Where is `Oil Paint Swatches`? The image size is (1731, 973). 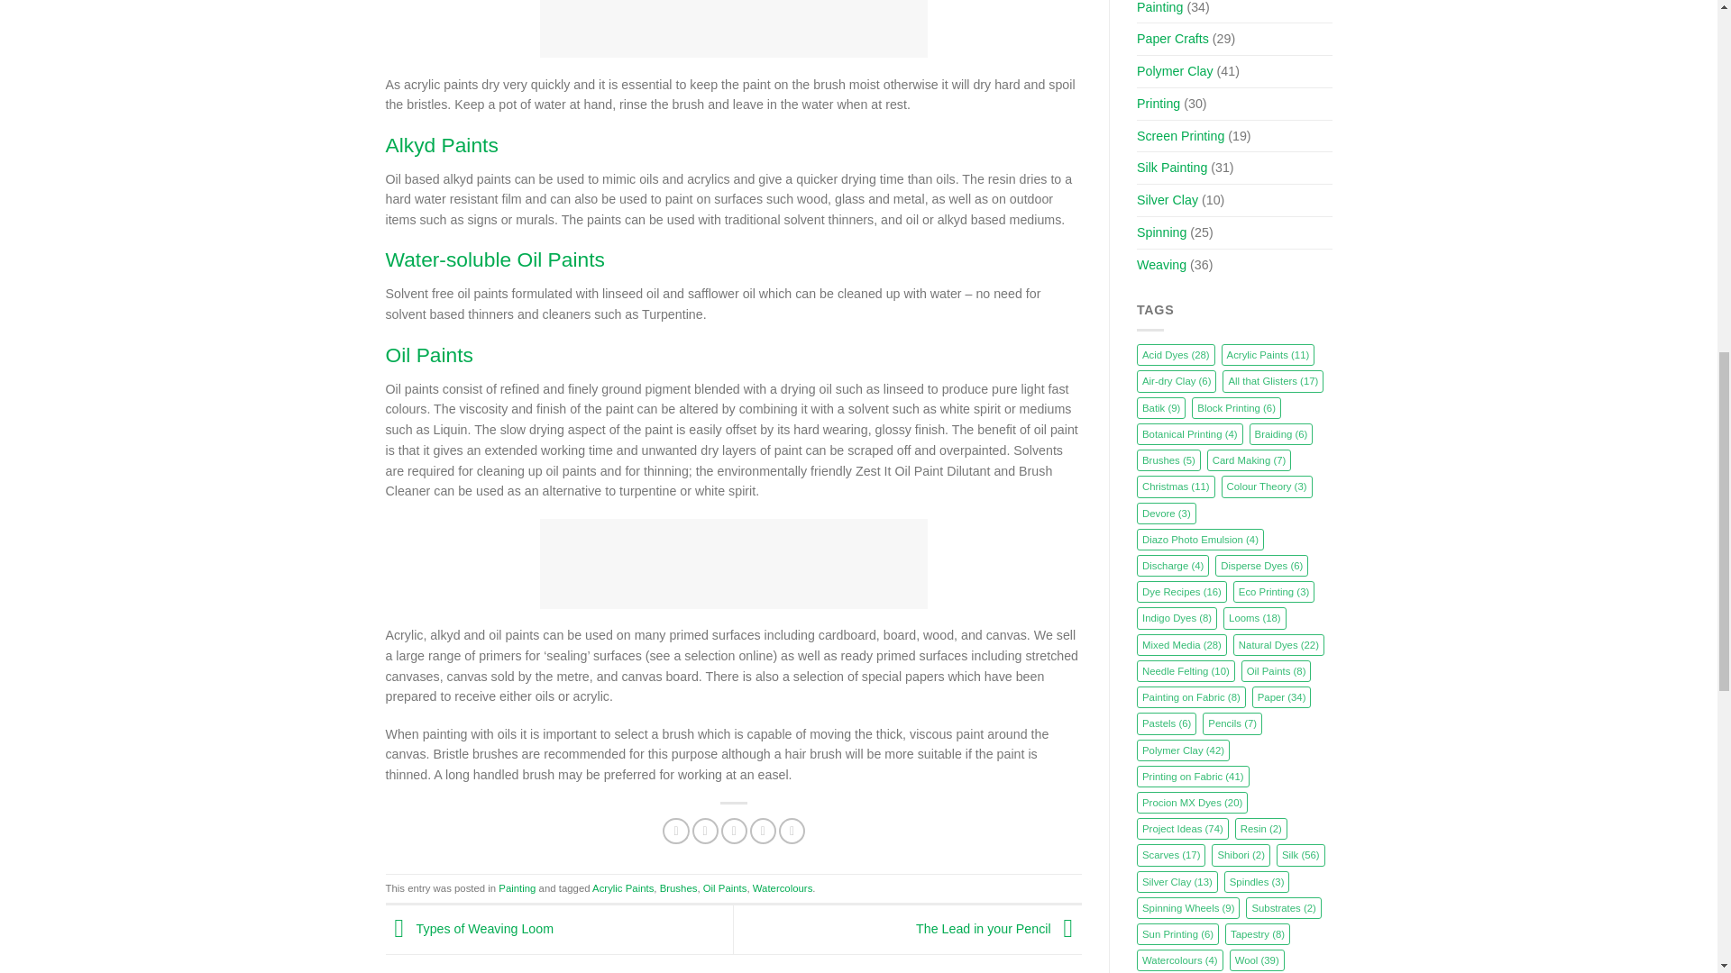
Oil Paint Swatches is located at coordinates (734, 564).